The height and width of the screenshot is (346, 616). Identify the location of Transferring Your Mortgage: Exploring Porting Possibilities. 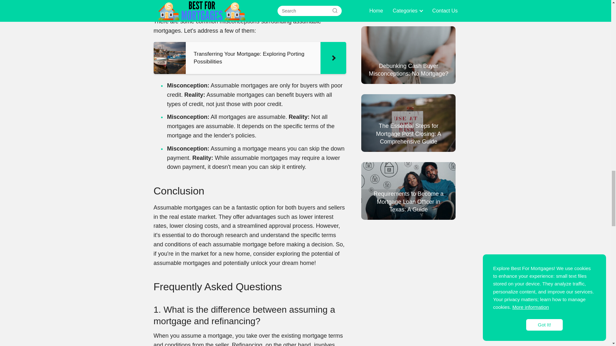
(250, 58).